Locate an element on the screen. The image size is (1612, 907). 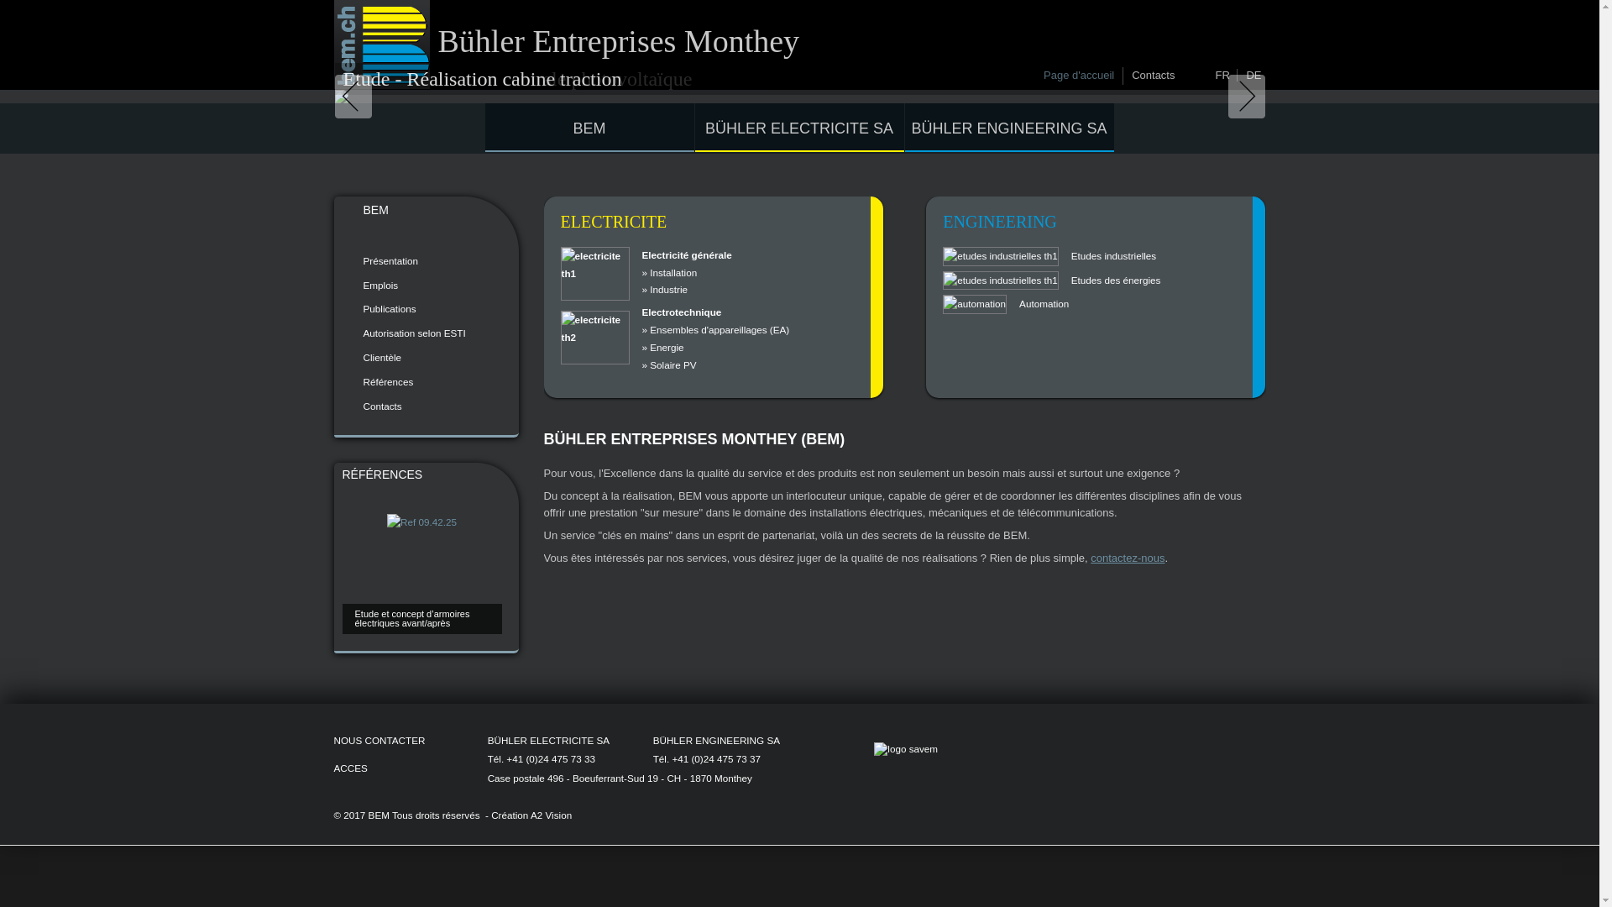
Page d'accueil is located at coordinates (1079, 76).